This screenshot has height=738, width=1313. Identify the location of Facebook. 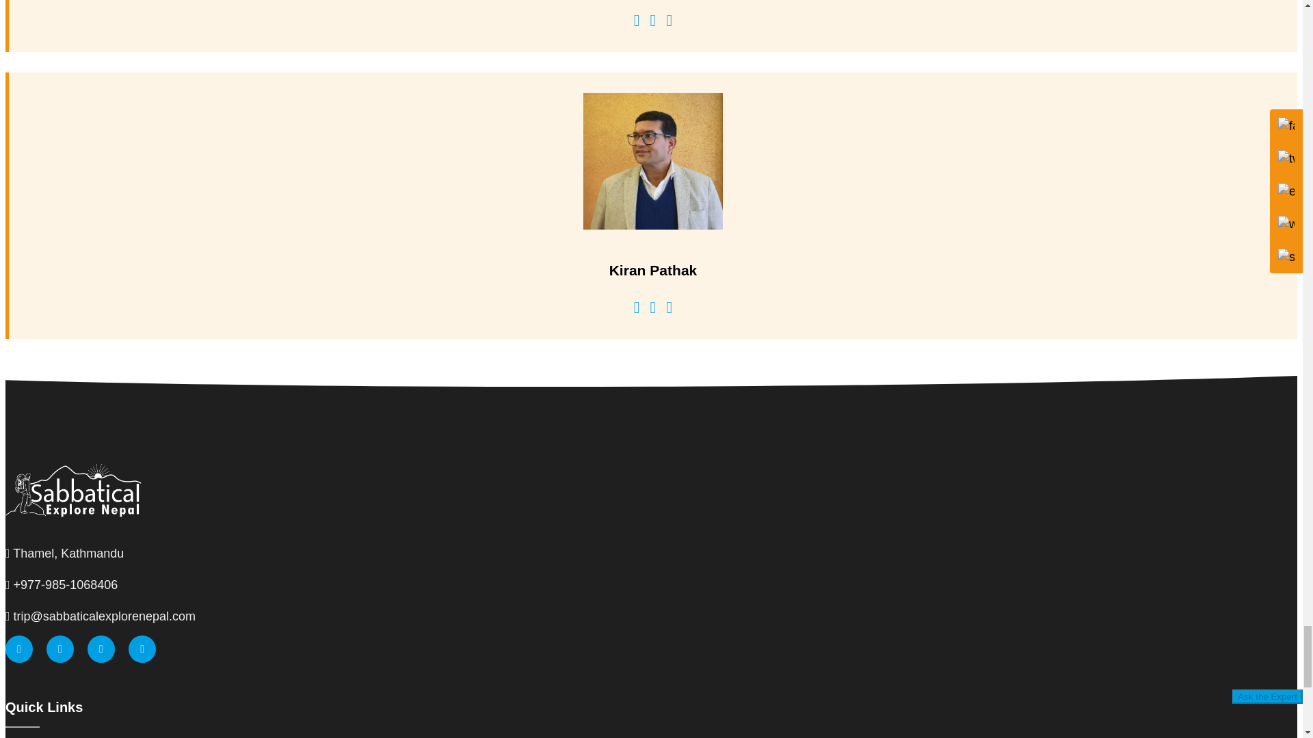
(19, 648).